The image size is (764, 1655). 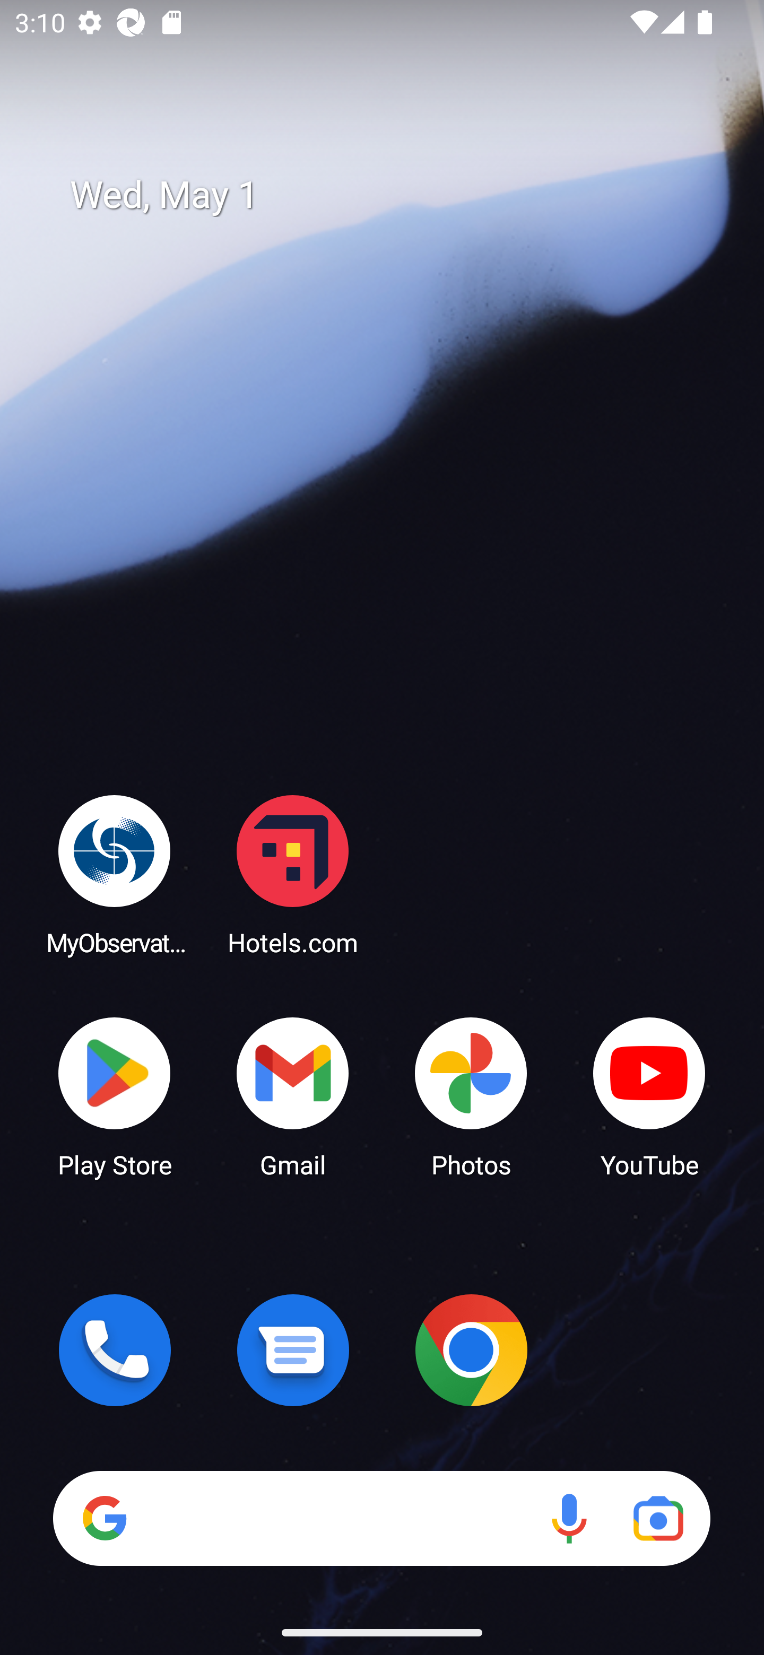 I want to click on YouTube, so click(x=649, y=1096).